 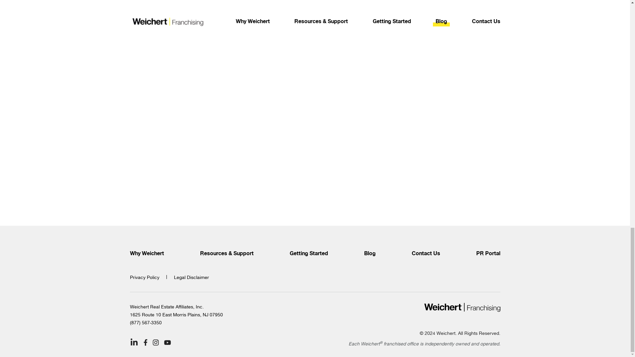 I want to click on Blog, so click(x=369, y=254).